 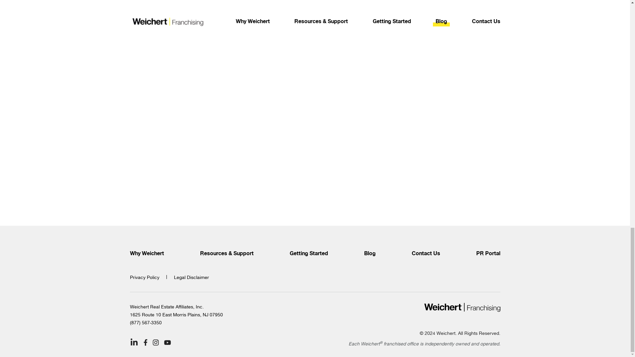 I want to click on Blog, so click(x=369, y=254).